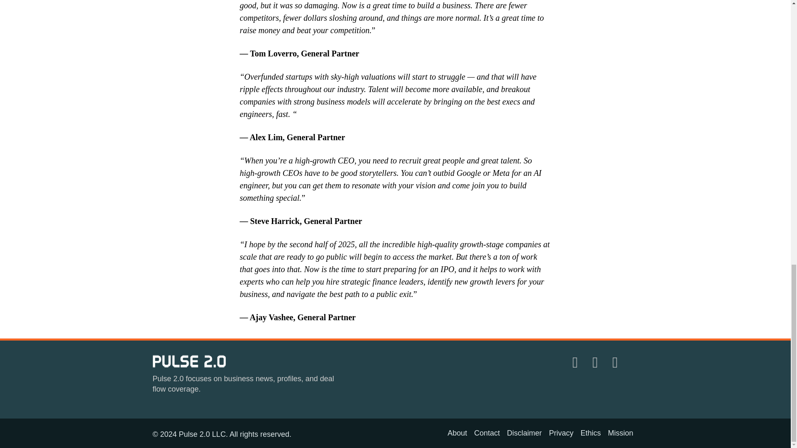  What do you see at coordinates (457, 433) in the screenshot?
I see `About` at bounding box center [457, 433].